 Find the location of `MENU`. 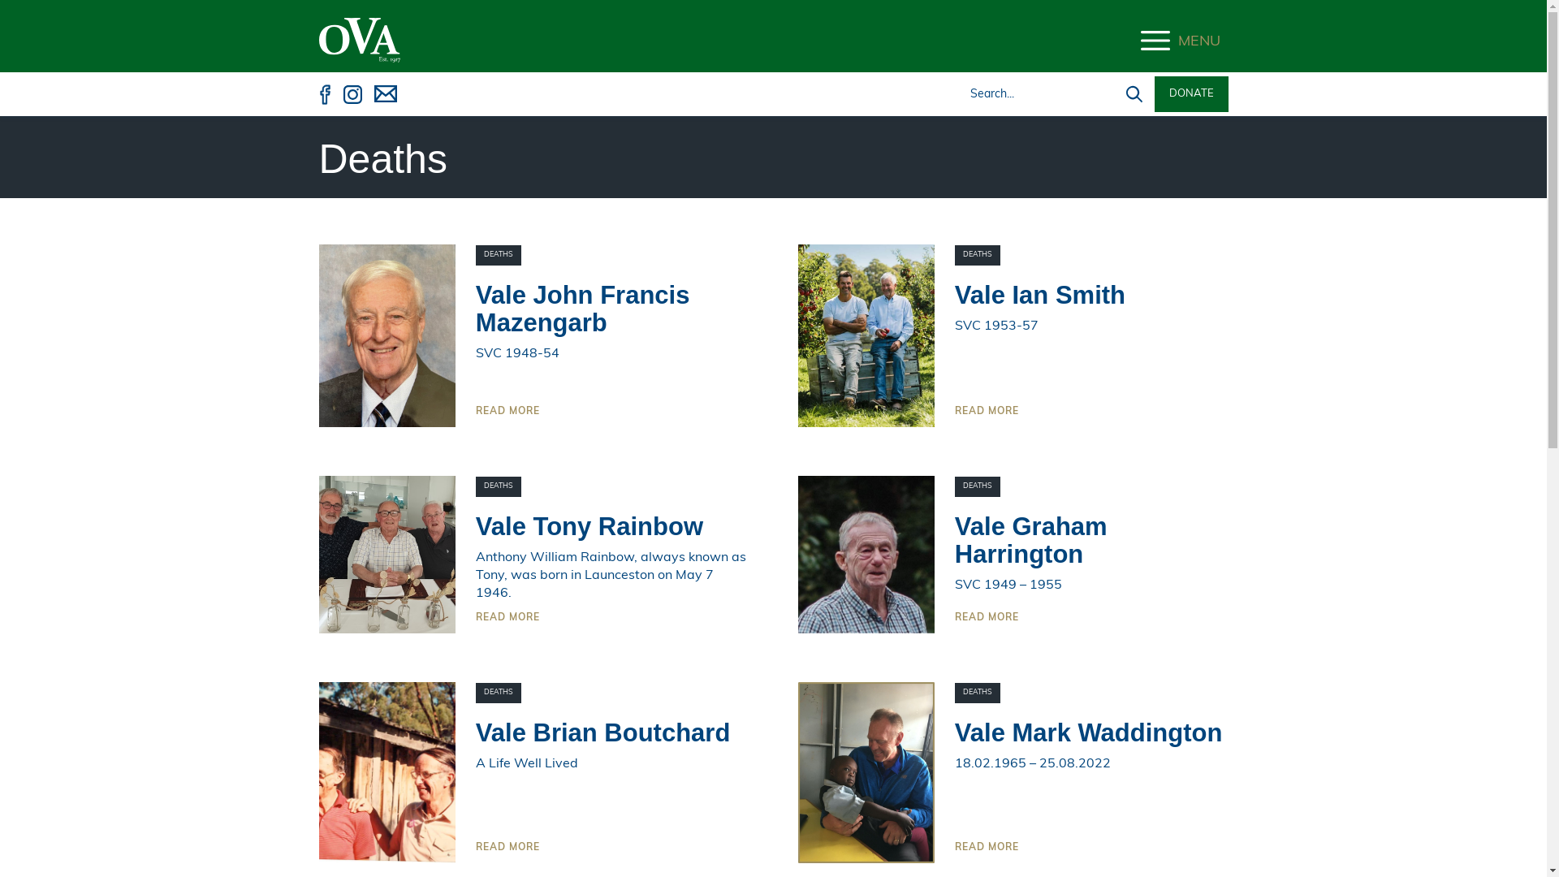

MENU is located at coordinates (1194, 34).